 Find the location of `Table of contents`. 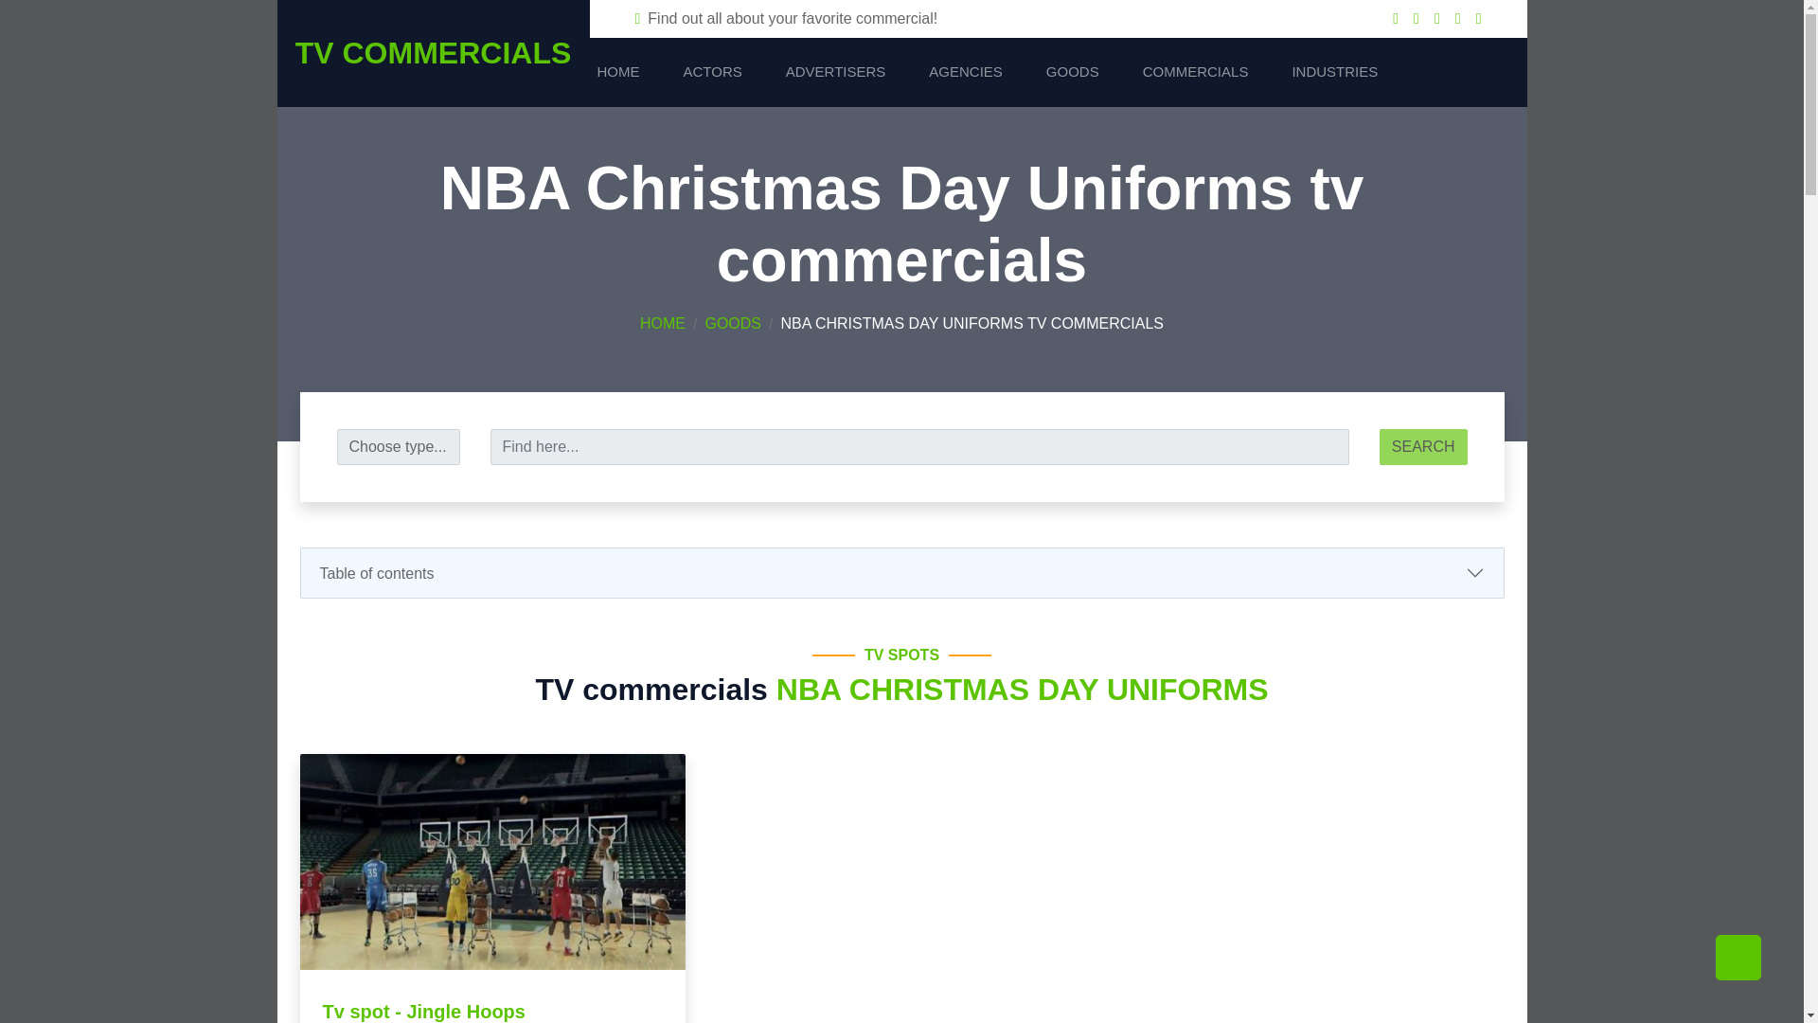

Table of contents is located at coordinates (901, 572).